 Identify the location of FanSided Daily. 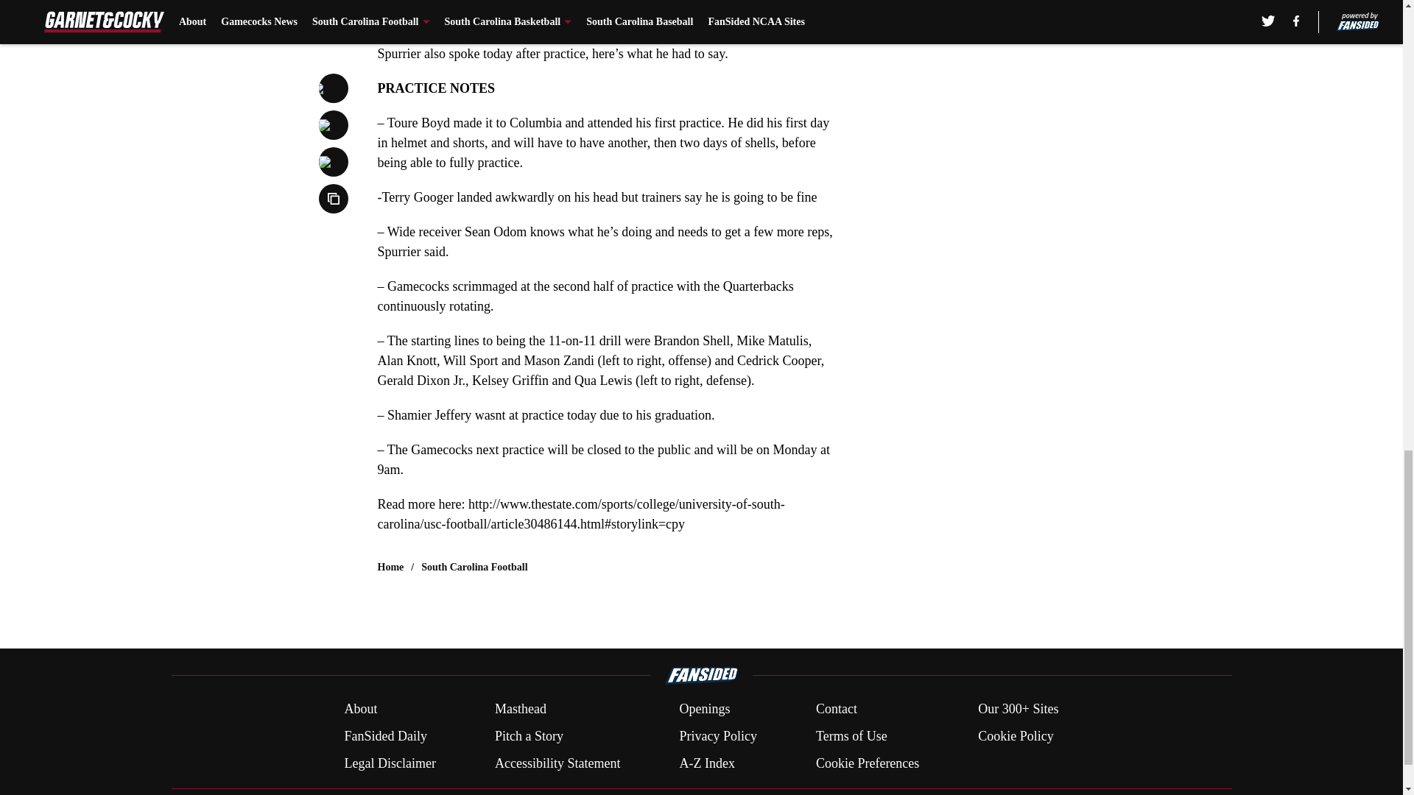
(384, 736).